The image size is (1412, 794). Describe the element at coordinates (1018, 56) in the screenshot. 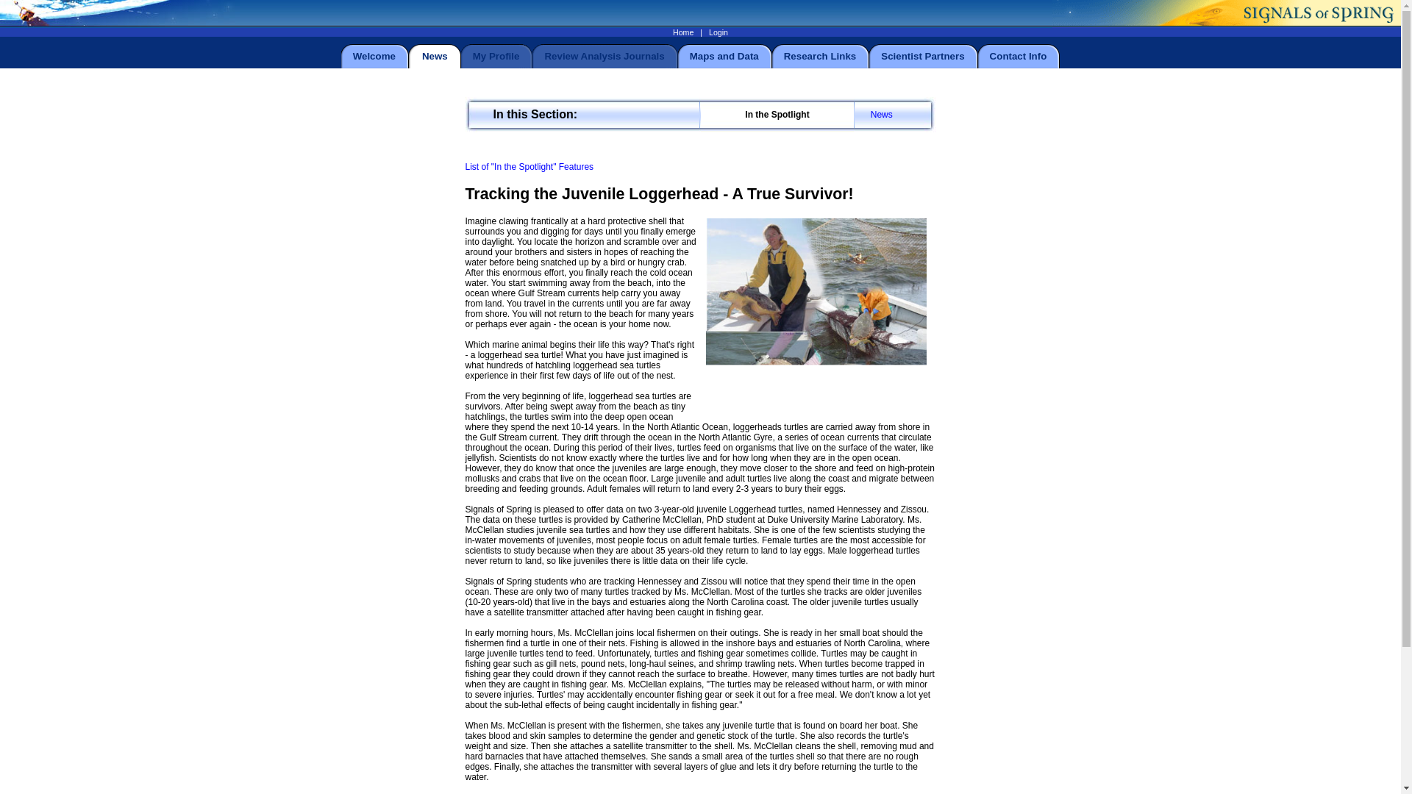

I see `Contact Info` at that location.